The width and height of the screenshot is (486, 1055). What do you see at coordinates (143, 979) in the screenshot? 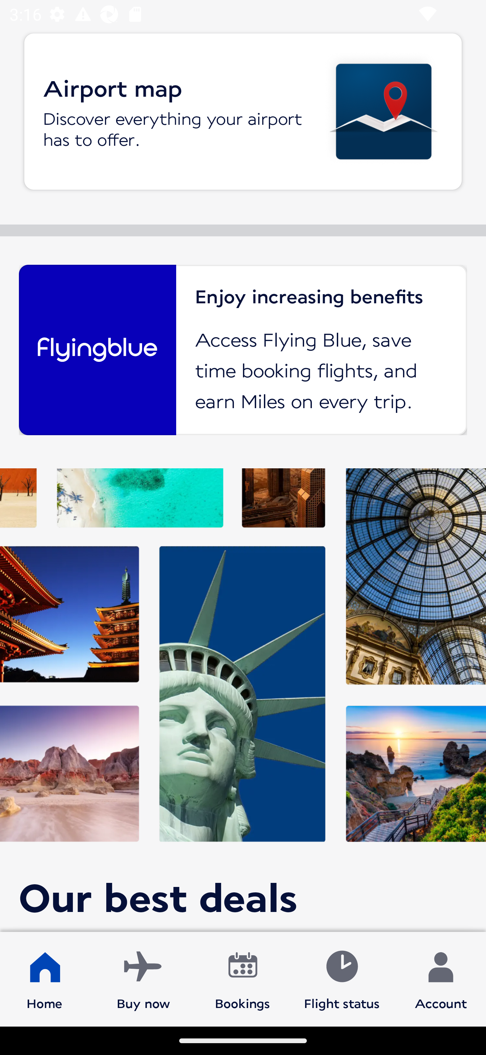
I see `Buy now` at bounding box center [143, 979].